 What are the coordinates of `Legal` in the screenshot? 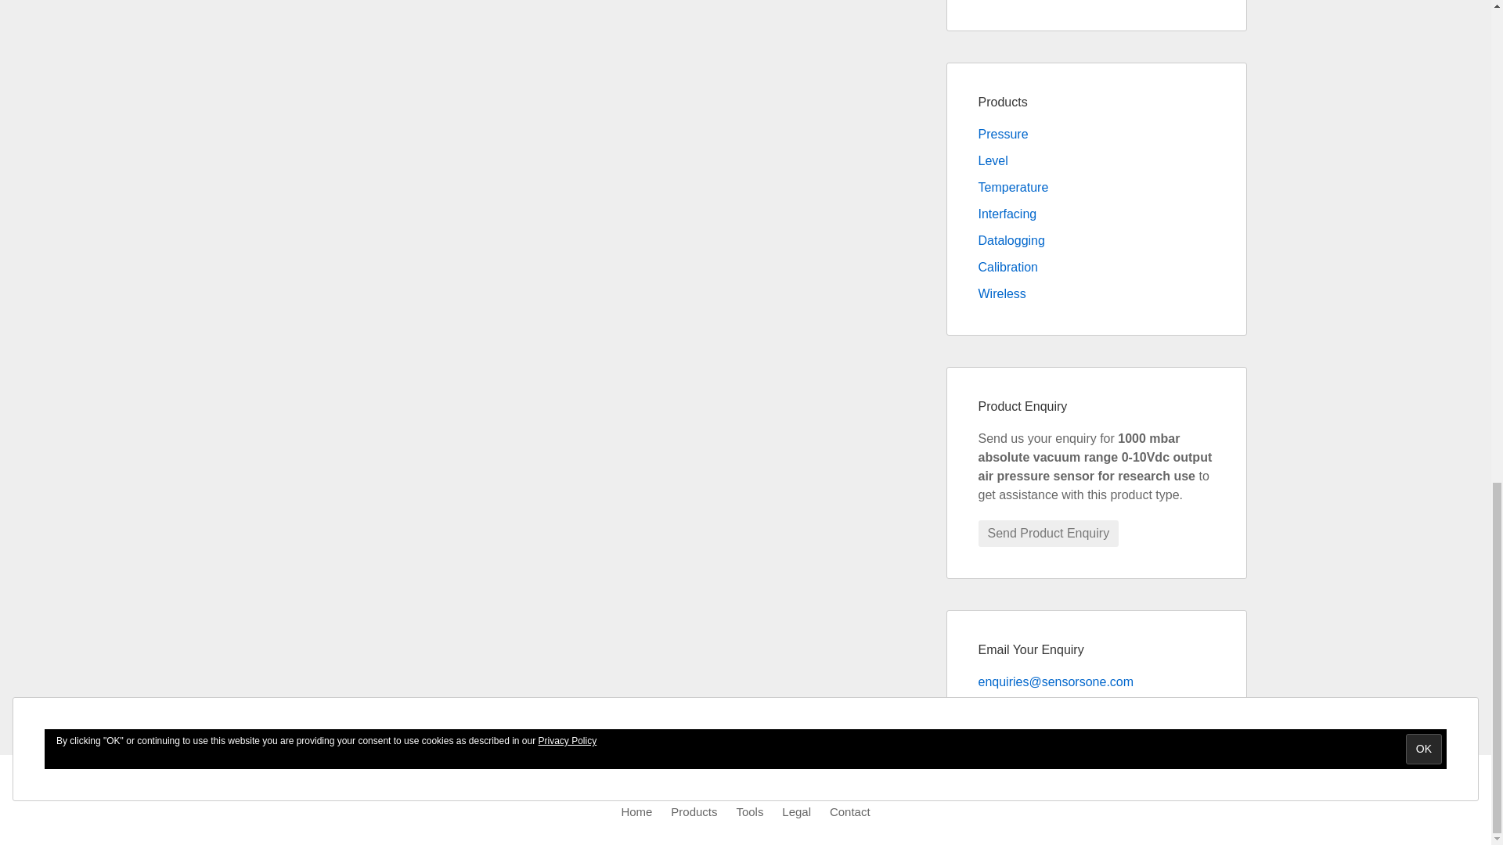 It's located at (796, 812).